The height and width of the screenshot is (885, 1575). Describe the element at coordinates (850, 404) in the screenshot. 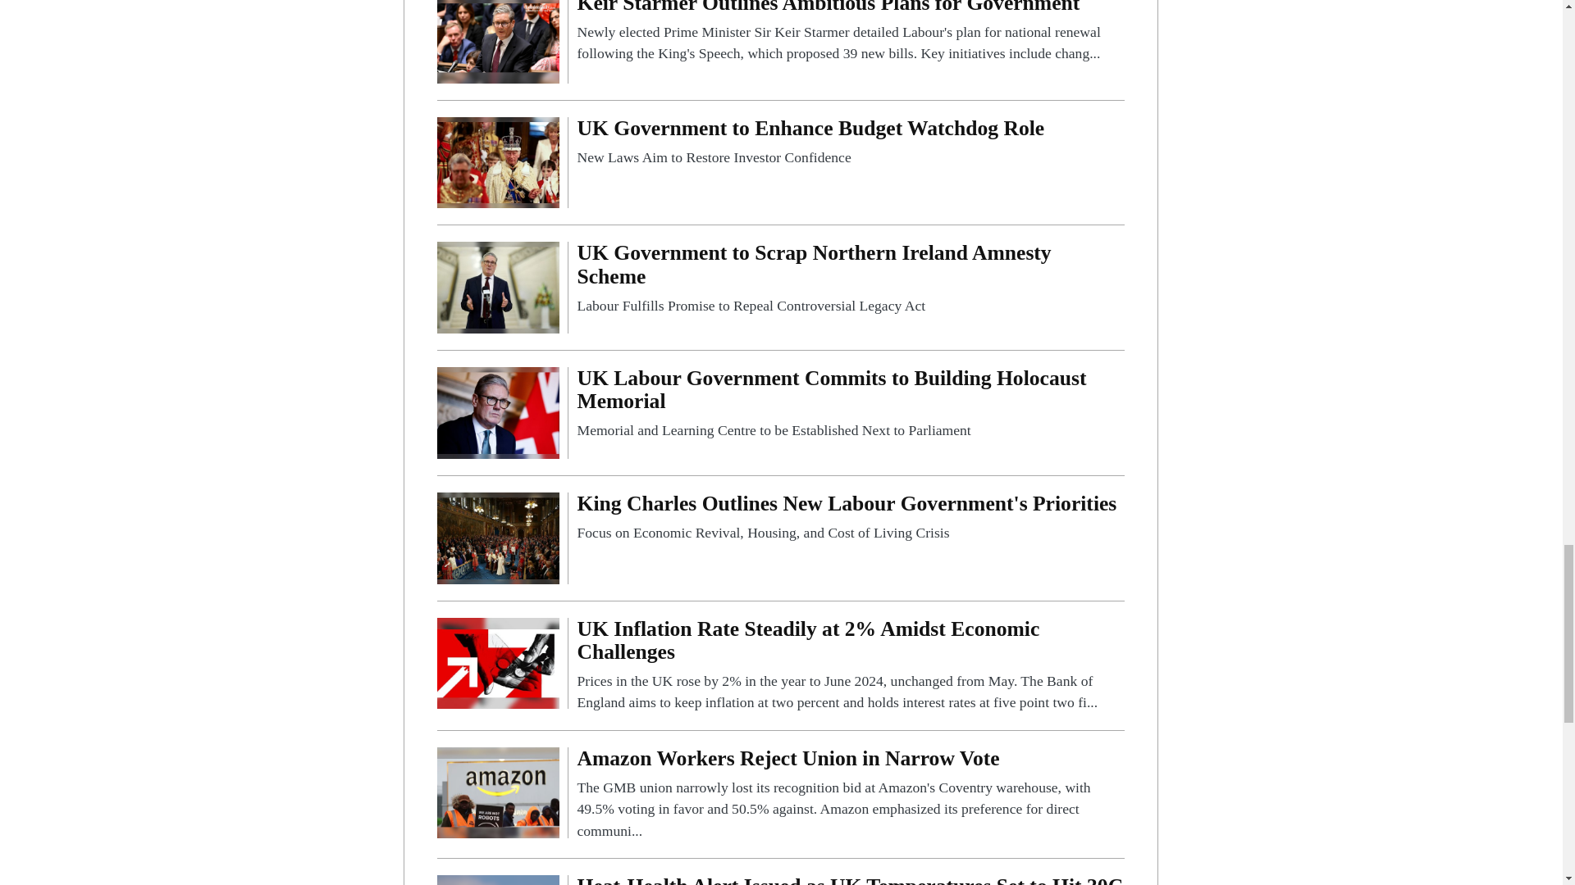

I see `UK Labour Government Commits to Building Holocaust Memorial` at that location.